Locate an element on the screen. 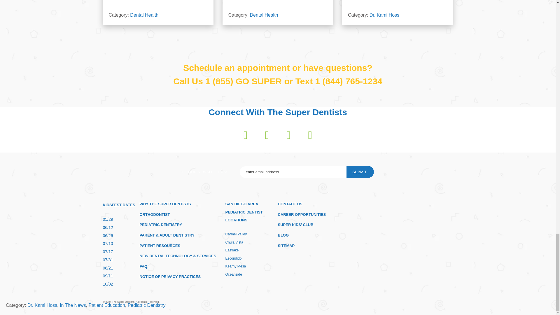  Dental Health is located at coordinates (144, 15).